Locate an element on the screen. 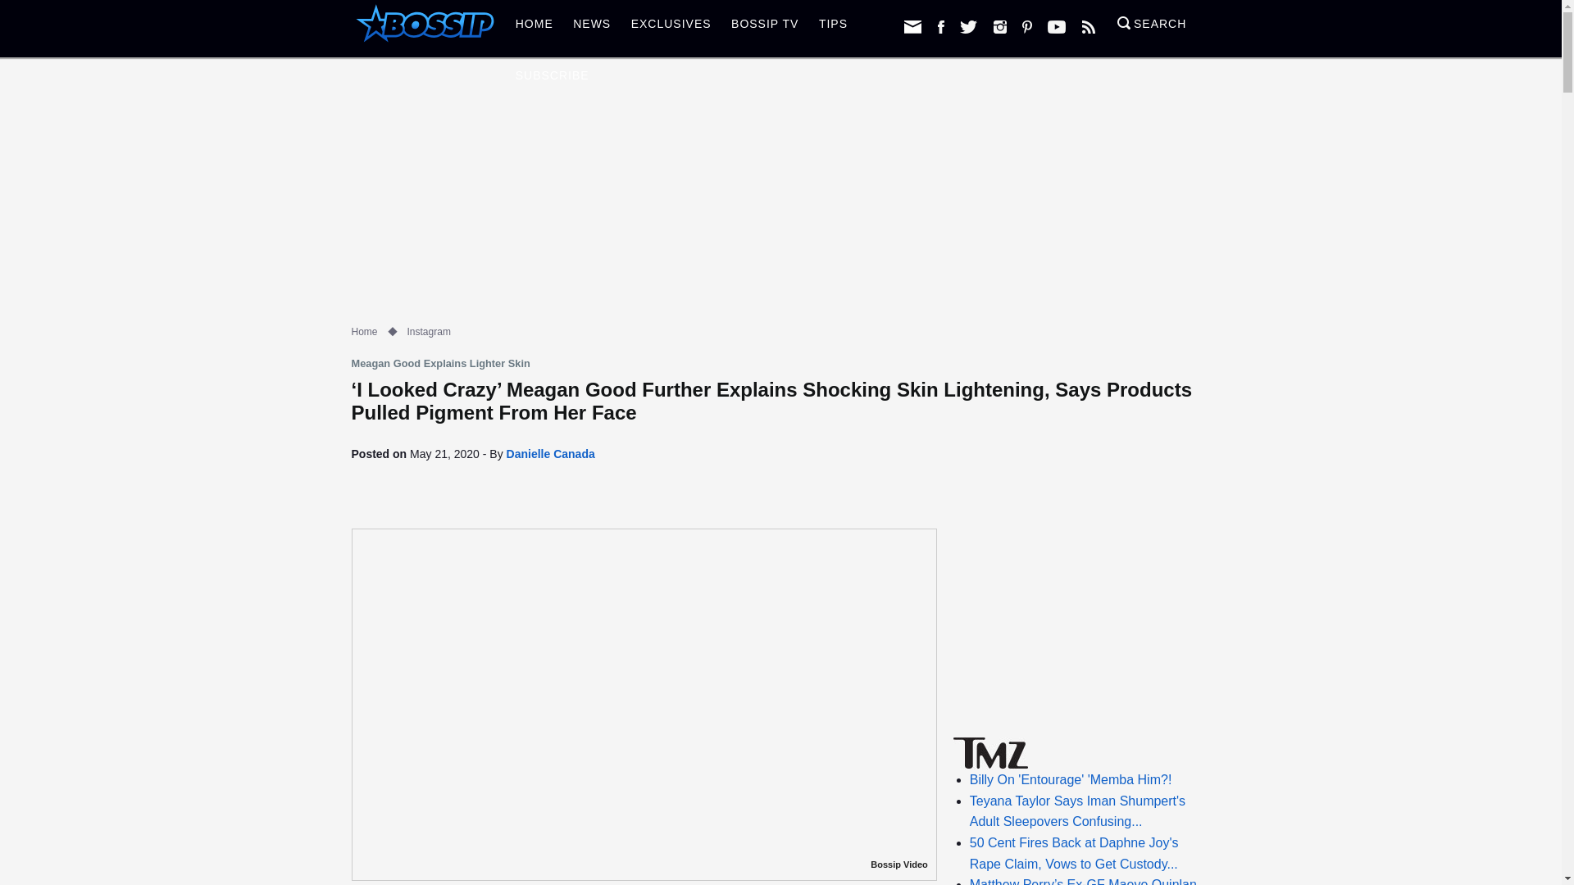  Subscribe to our newsletter is located at coordinates (912, 26).